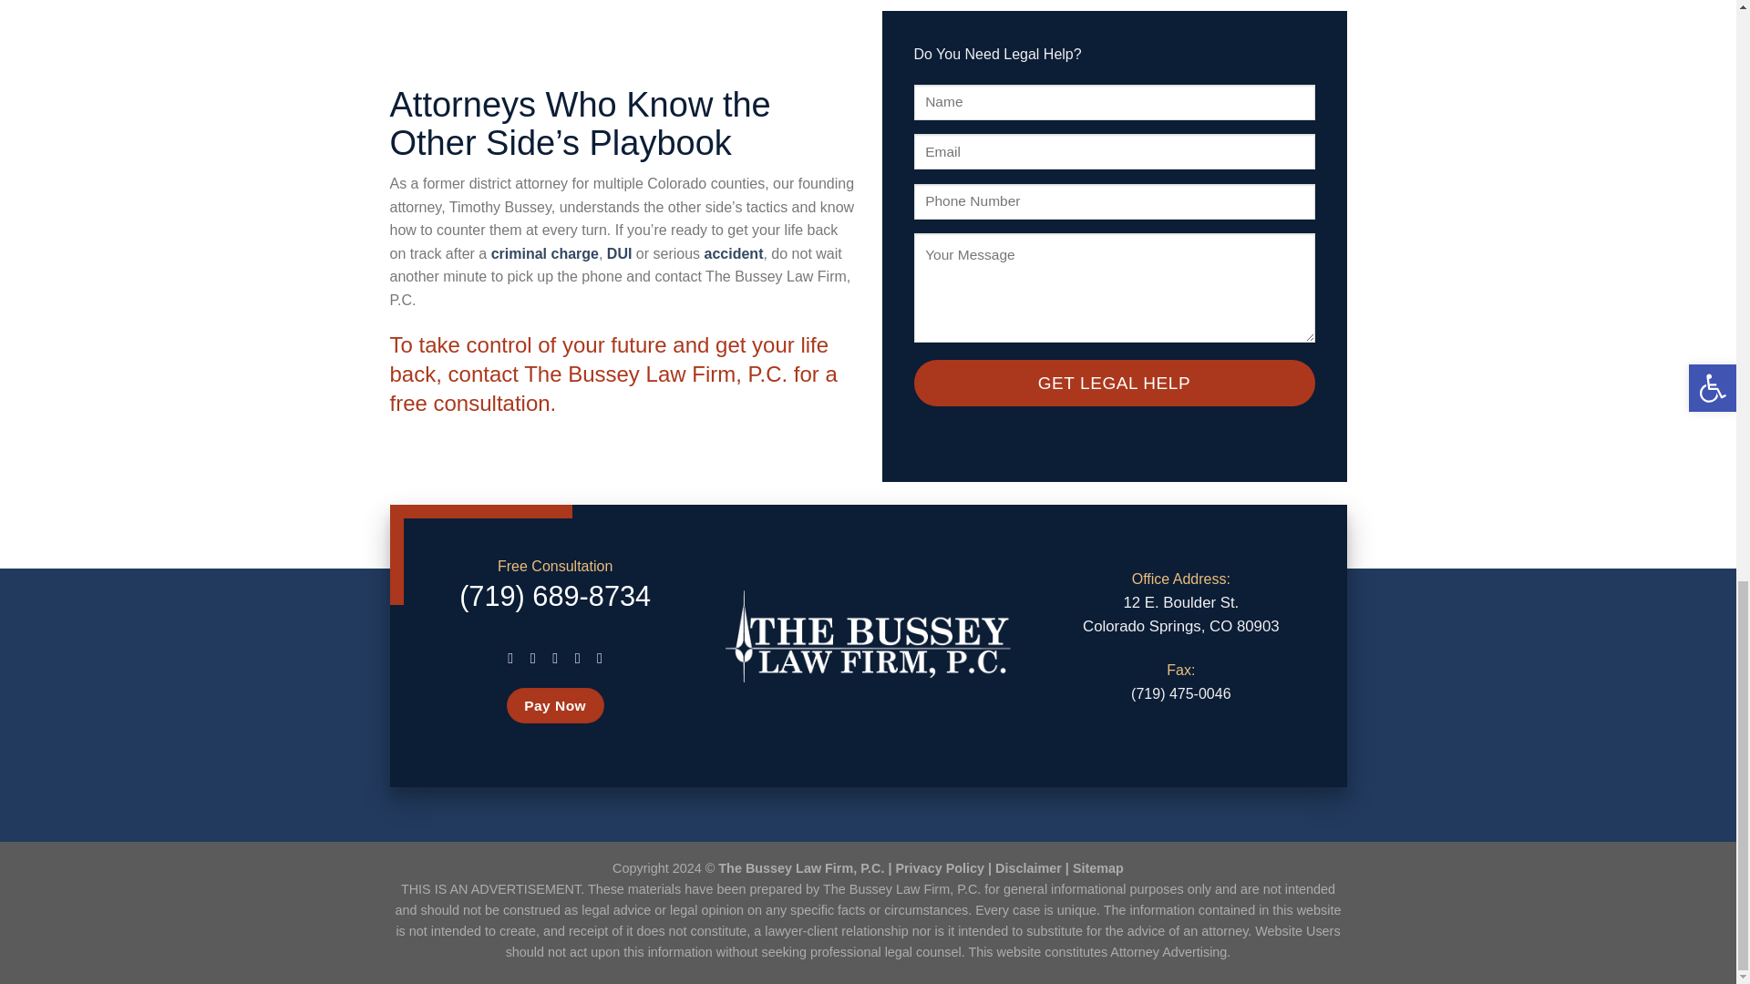 The image size is (1750, 984). I want to click on Get Legal Help, so click(1114, 384).